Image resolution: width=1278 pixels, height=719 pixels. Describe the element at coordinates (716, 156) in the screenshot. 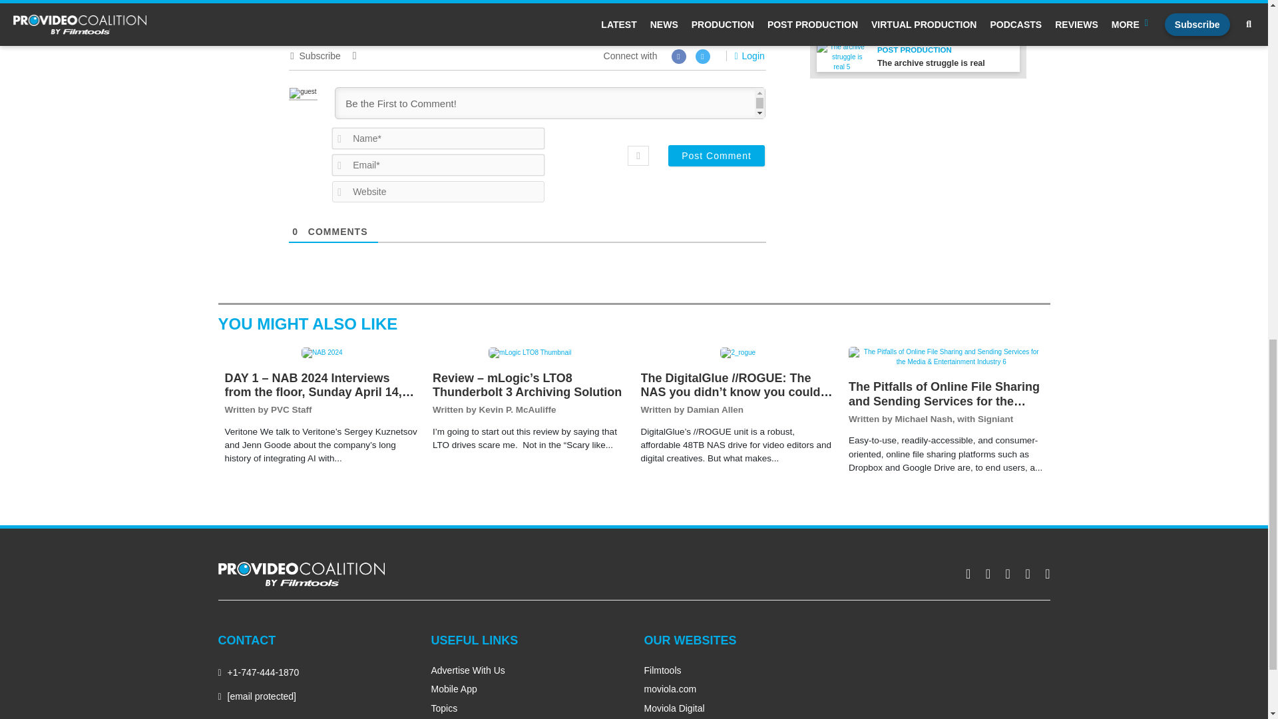

I see `Post Comment` at that location.